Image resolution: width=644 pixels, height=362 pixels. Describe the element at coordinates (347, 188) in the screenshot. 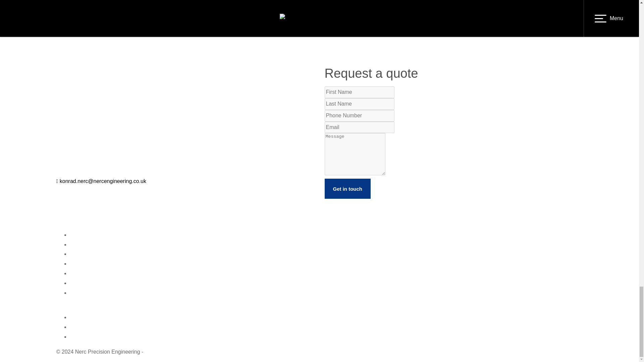

I see `Get in touch` at that location.